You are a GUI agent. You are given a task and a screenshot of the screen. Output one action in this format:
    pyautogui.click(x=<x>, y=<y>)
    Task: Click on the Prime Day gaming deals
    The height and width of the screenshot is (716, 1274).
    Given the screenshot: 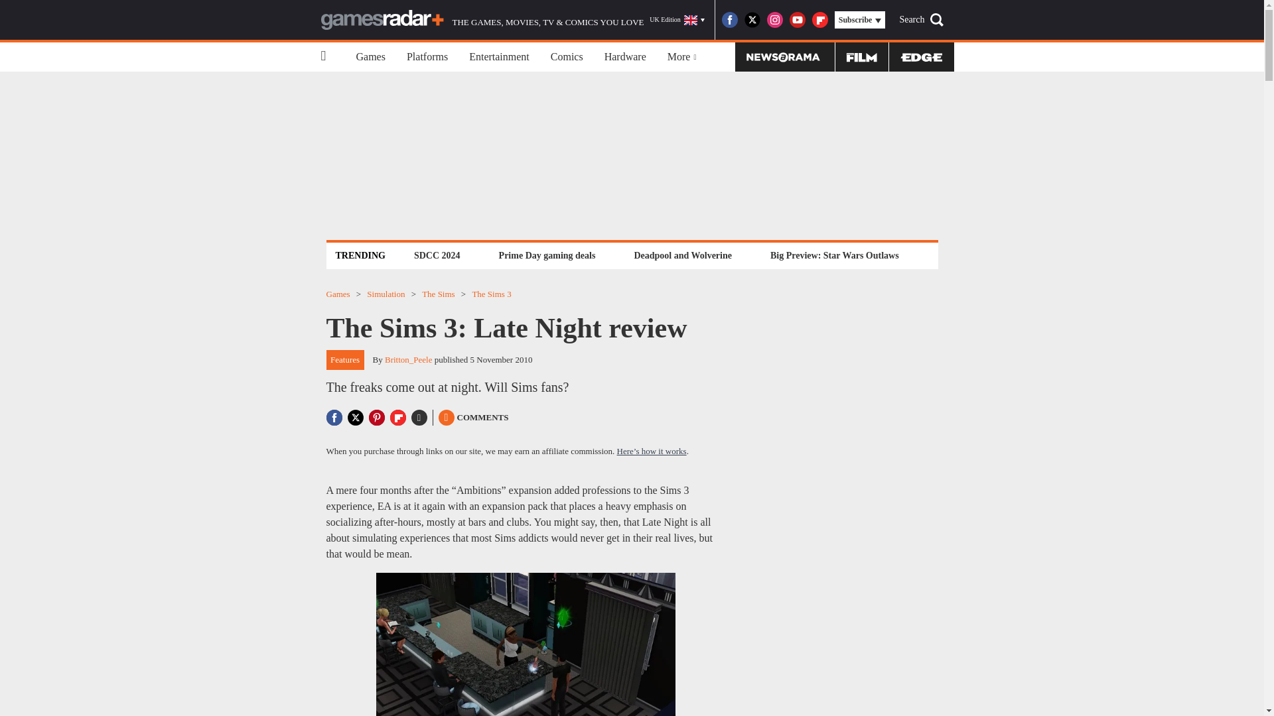 What is the action you would take?
    pyautogui.click(x=547, y=255)
    